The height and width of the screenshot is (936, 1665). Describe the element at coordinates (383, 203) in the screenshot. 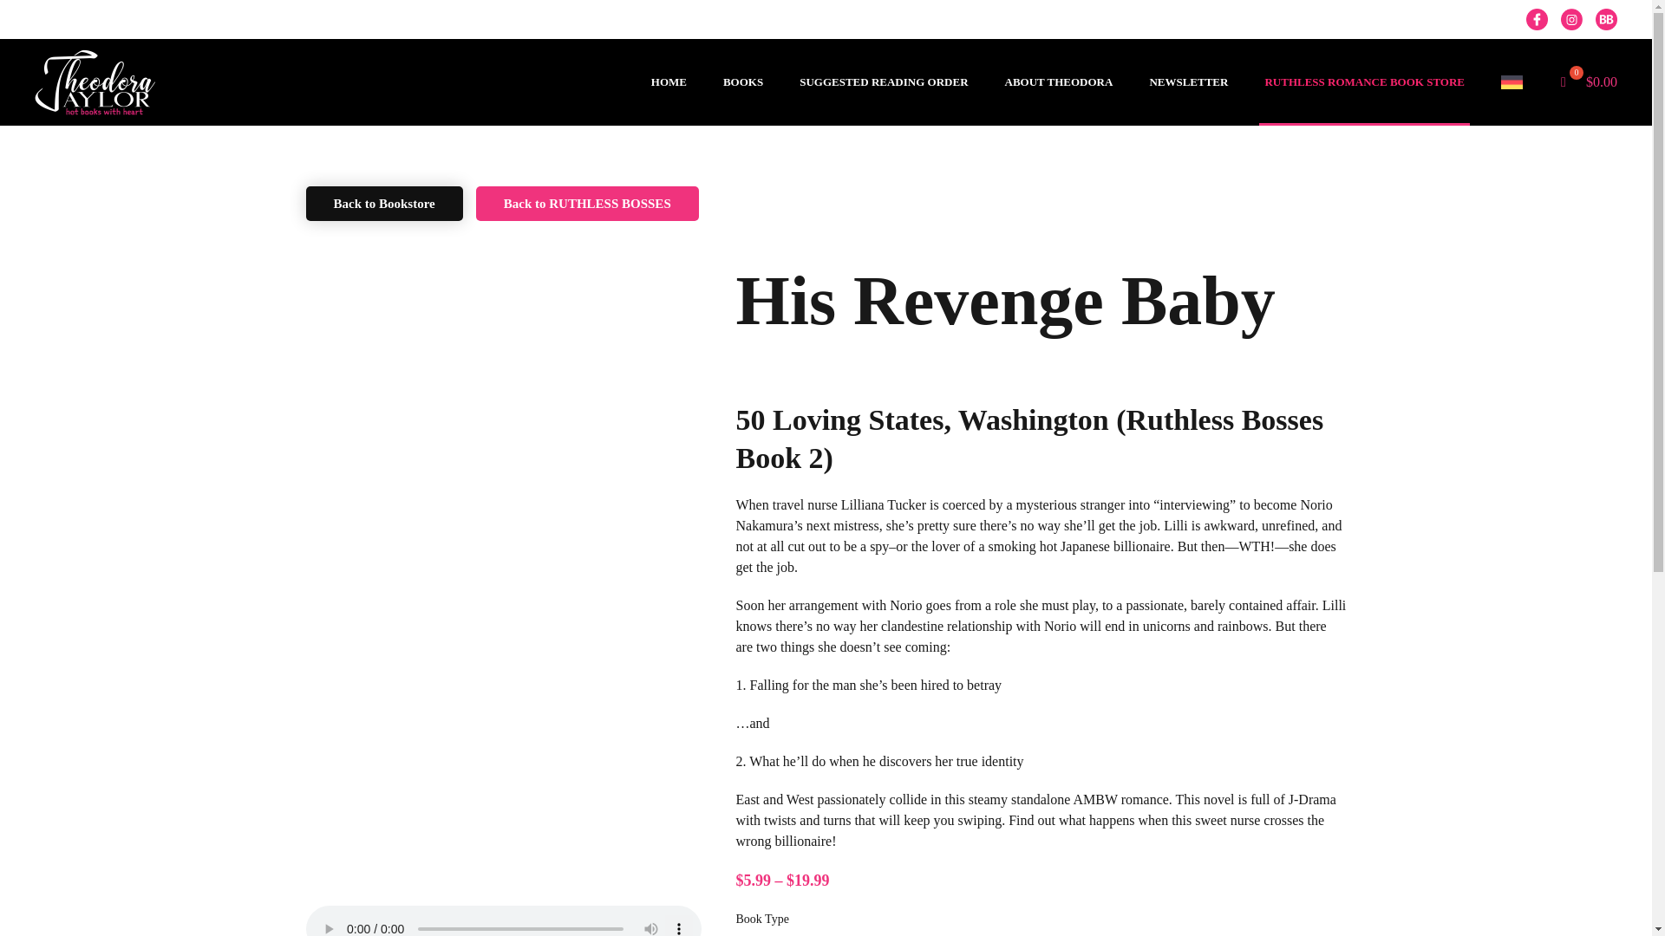

I see `Back to Bookstore` at that location.